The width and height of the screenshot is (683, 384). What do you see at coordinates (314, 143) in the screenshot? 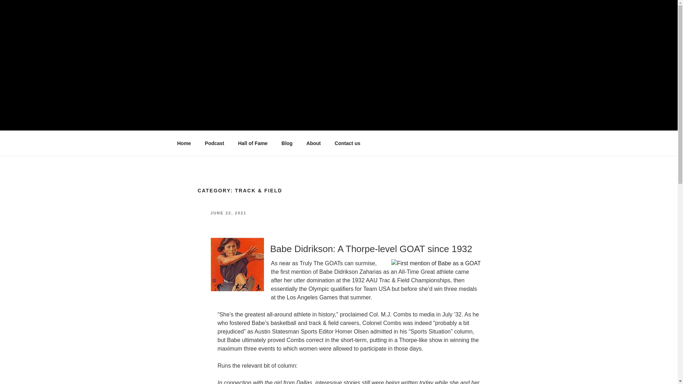
I see `About` at bounding box center [314, 143].